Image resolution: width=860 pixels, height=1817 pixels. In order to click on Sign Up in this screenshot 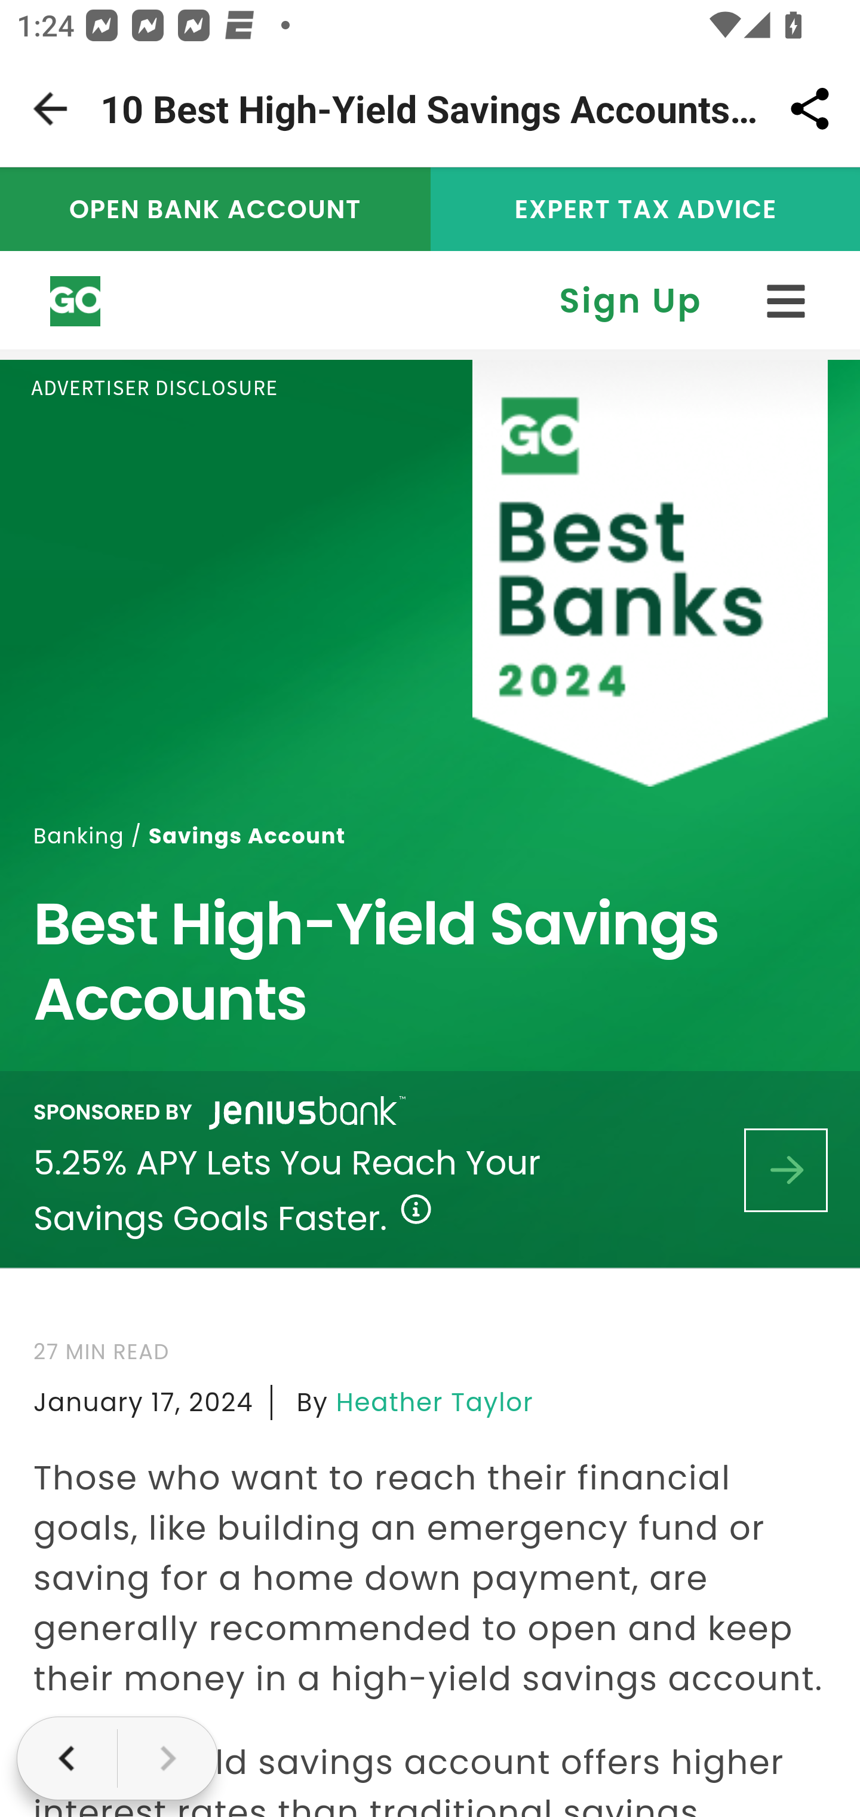, I will do `click(631, 300)`.